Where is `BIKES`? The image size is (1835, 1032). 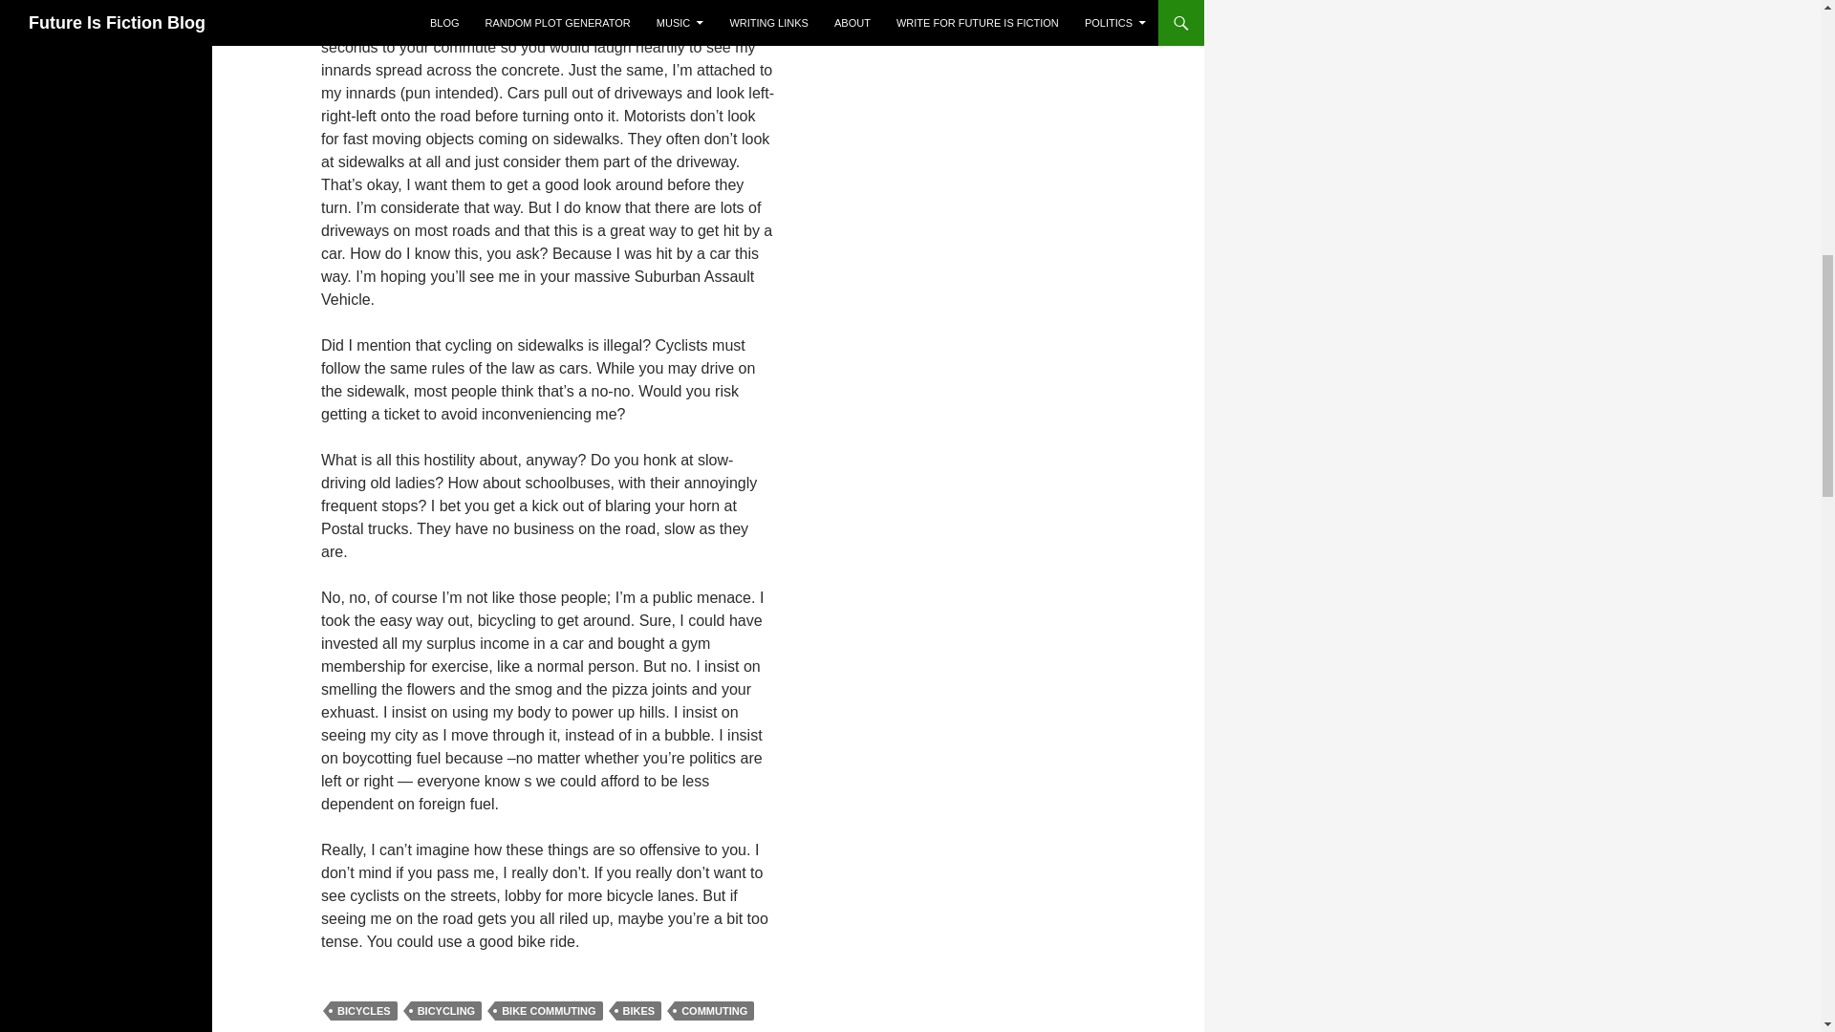 BIKES is located at coordinates (639, 1011).